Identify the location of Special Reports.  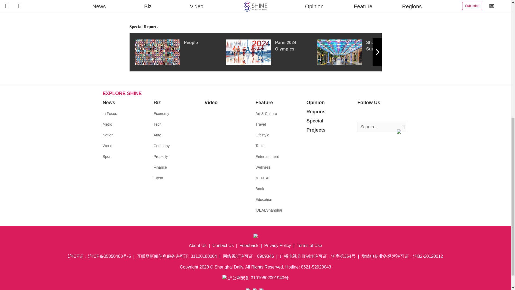
(255, 27).